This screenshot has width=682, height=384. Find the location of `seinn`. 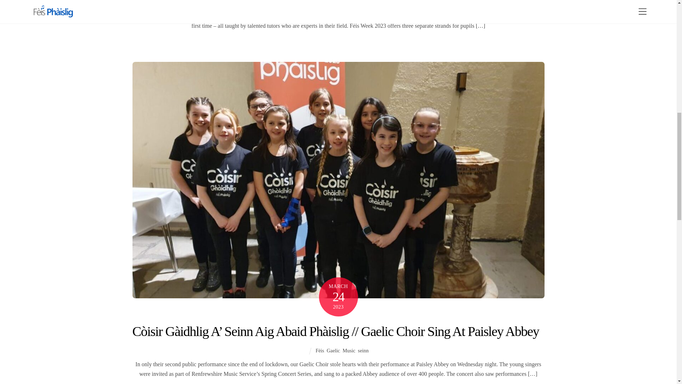

seinn is located at coordinates (376, 3).